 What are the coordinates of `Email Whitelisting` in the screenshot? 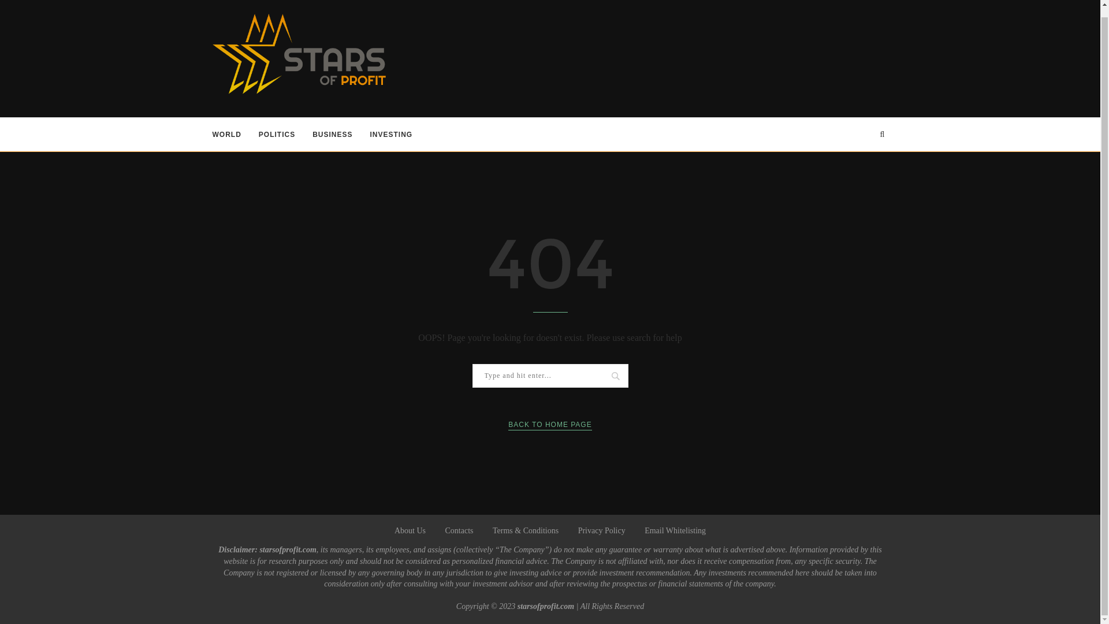 It's located at (675, 530).